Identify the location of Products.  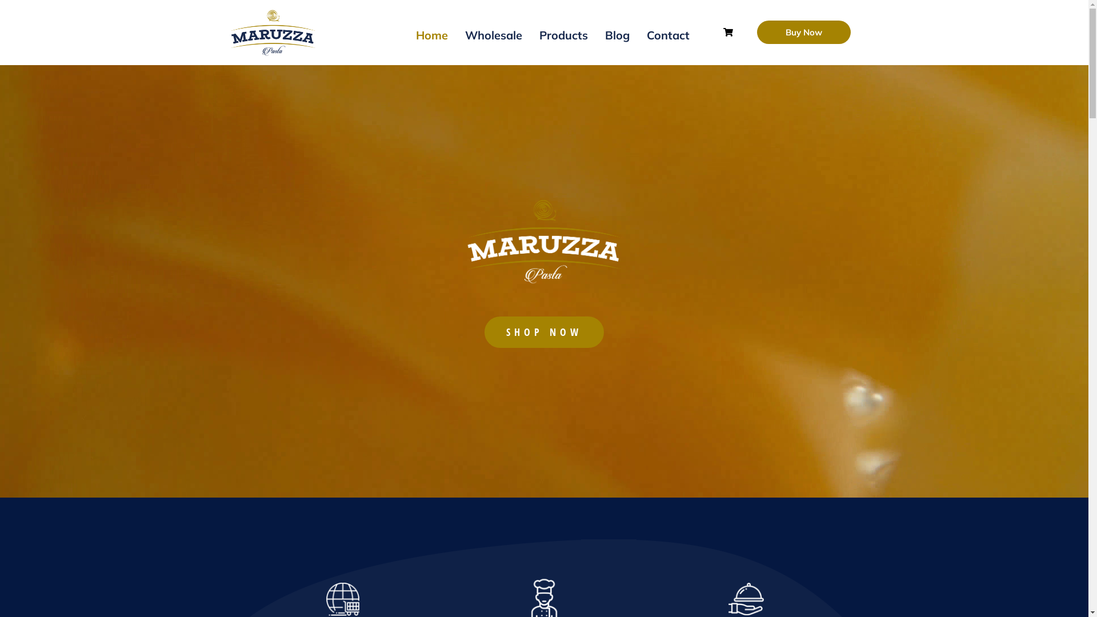
(563, 35).